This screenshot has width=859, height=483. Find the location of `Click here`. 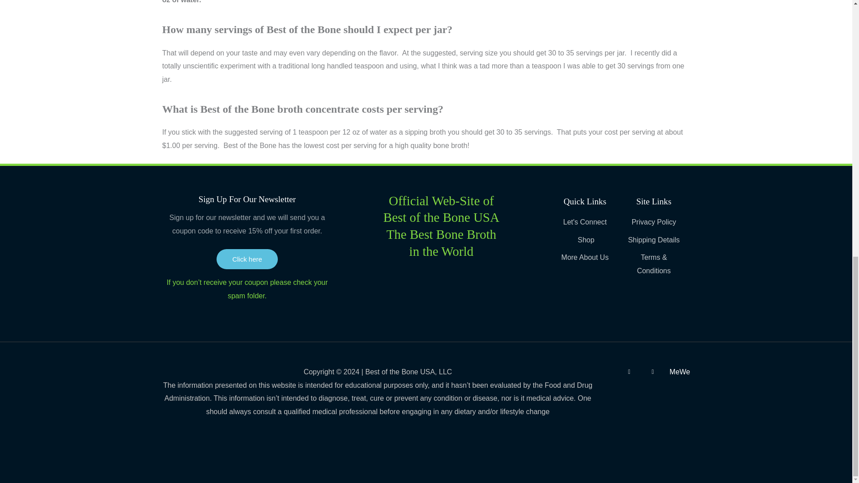

Click here is located at coordinates (247, 259).